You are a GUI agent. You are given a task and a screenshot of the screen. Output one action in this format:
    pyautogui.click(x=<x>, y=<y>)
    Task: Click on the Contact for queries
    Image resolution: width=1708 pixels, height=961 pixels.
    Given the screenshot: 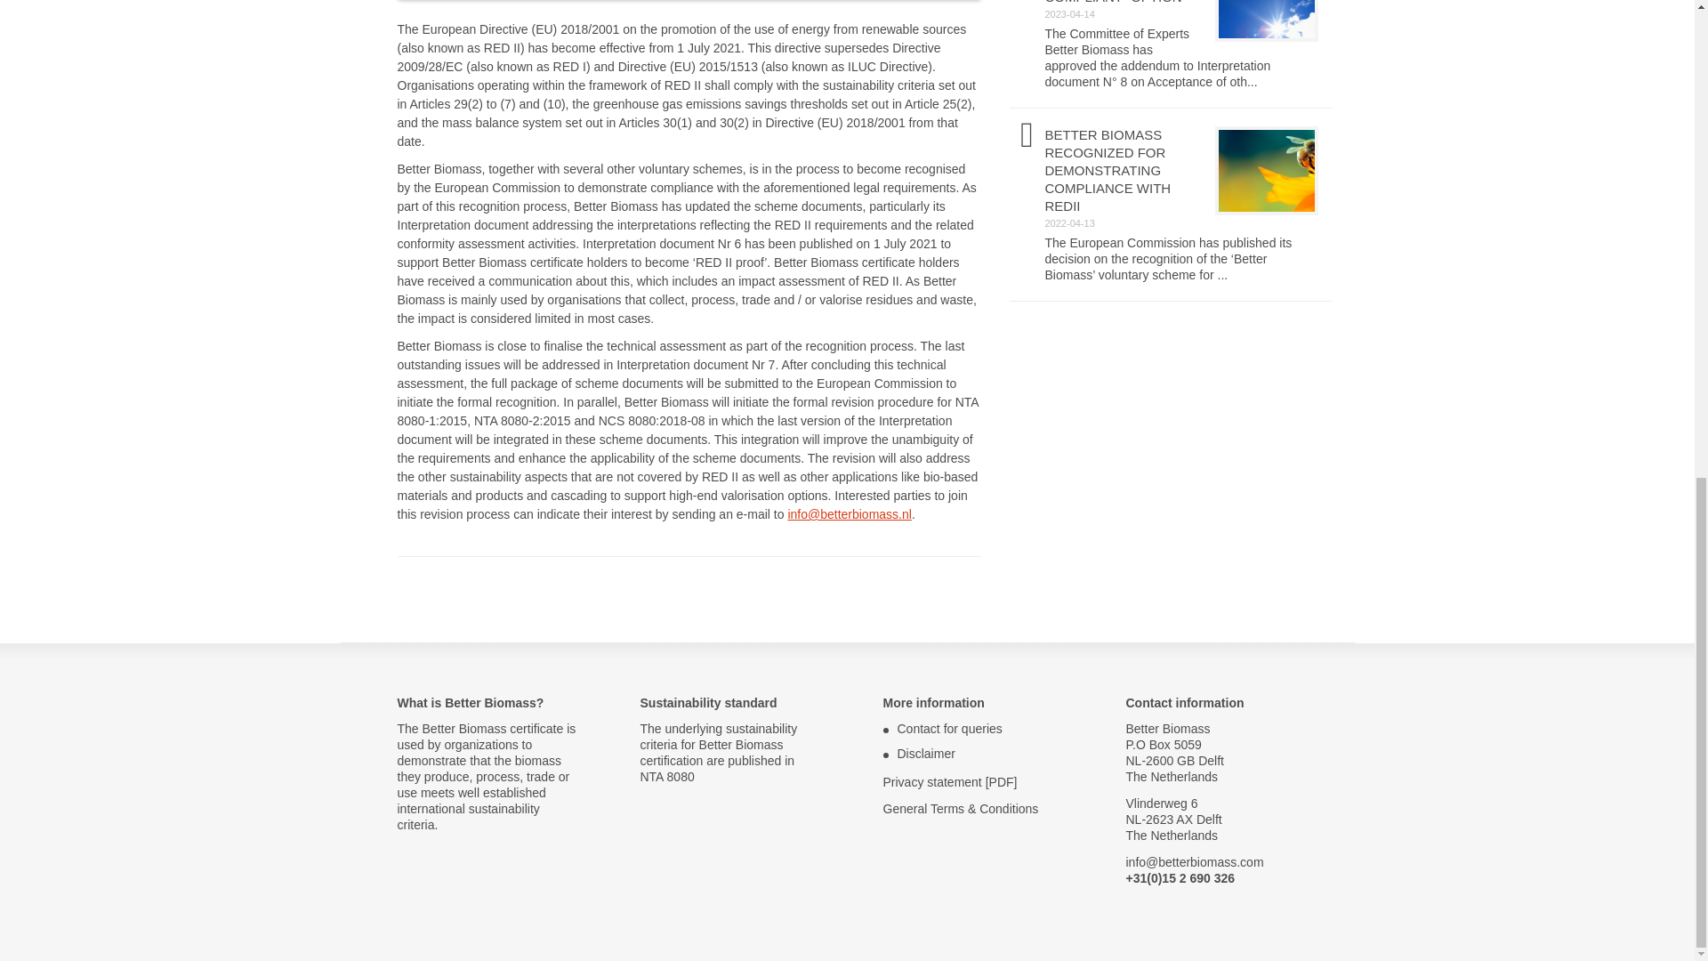 What is the action you would take?
    pyautogui.click(x=948, y=729)
    